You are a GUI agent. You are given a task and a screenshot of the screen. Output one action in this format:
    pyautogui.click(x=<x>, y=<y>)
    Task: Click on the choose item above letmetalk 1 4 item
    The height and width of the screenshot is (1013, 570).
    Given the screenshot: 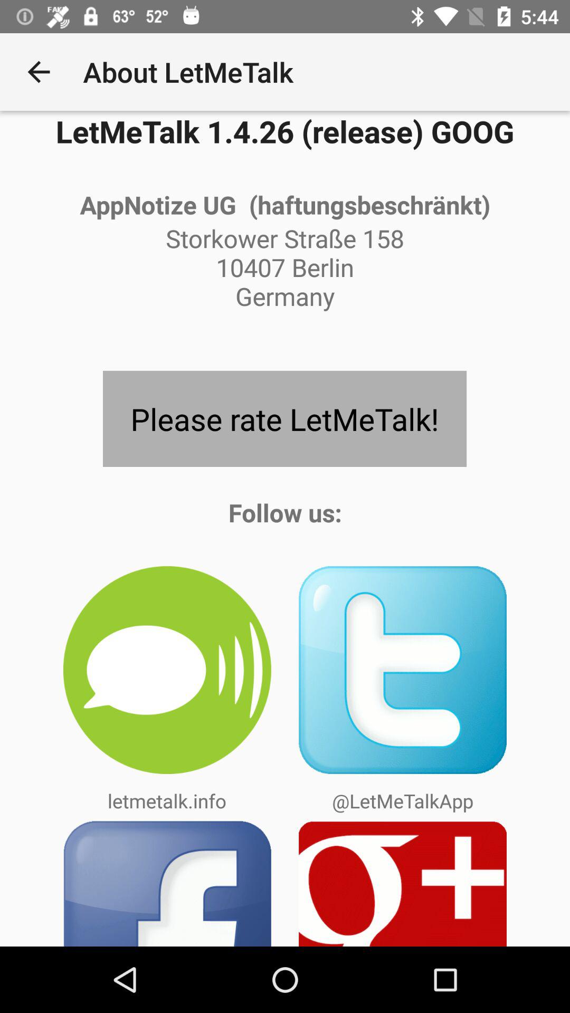 What is the action you would take?
    pyautogui.click(x=39, y=72)
    